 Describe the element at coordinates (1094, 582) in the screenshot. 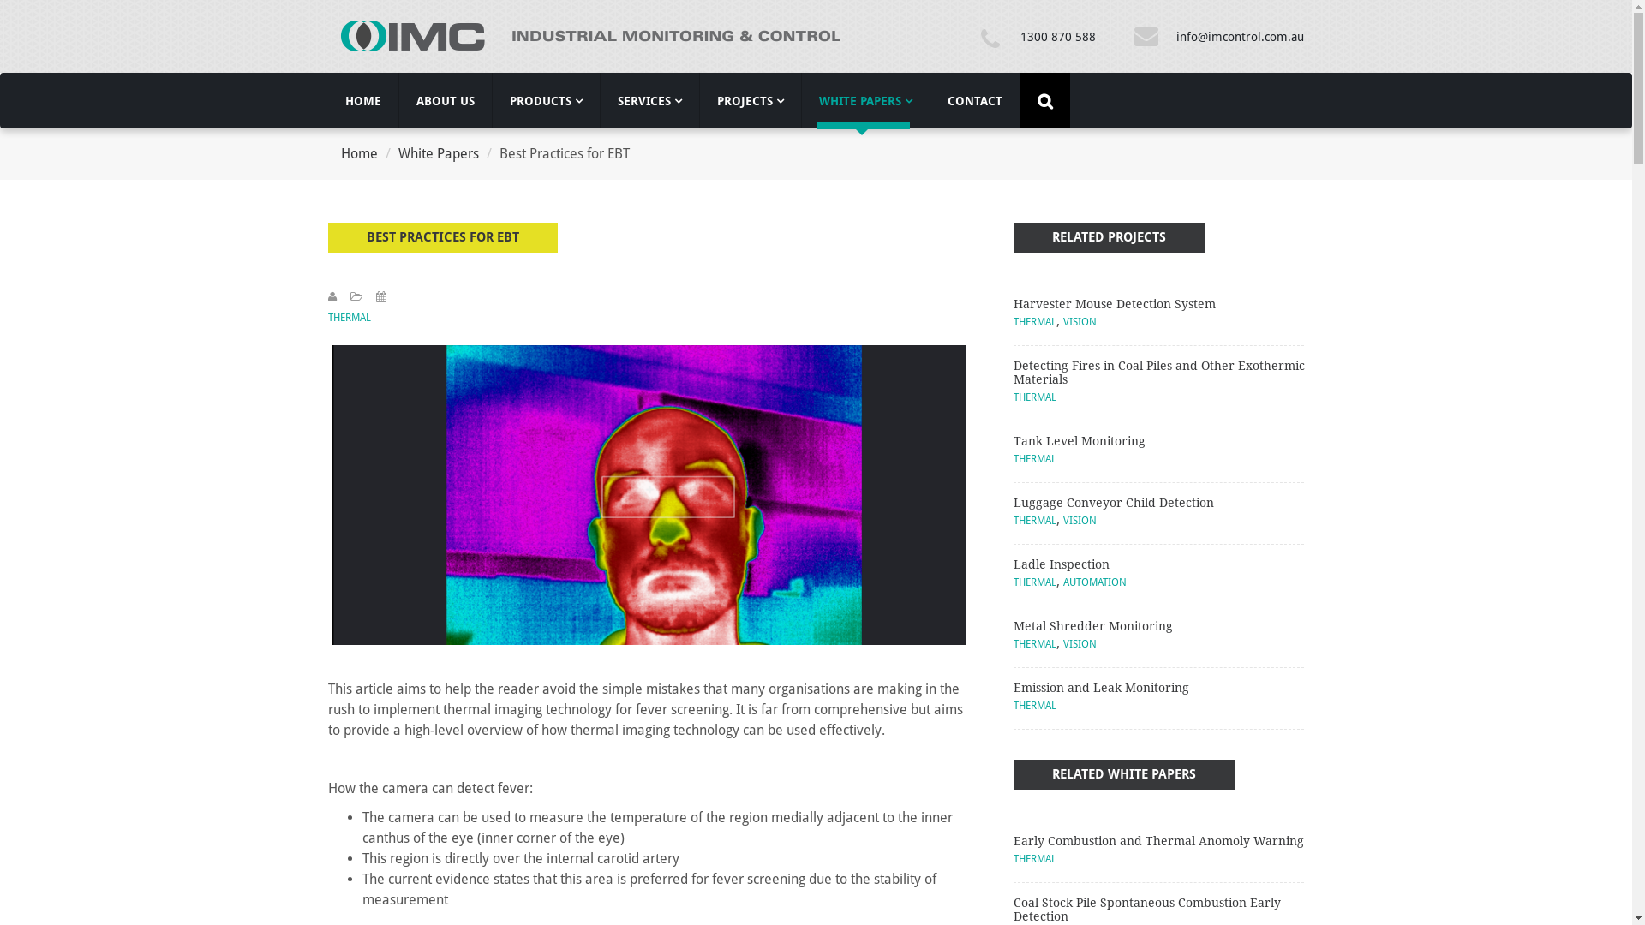

I see `AUTOMATION` at that location.